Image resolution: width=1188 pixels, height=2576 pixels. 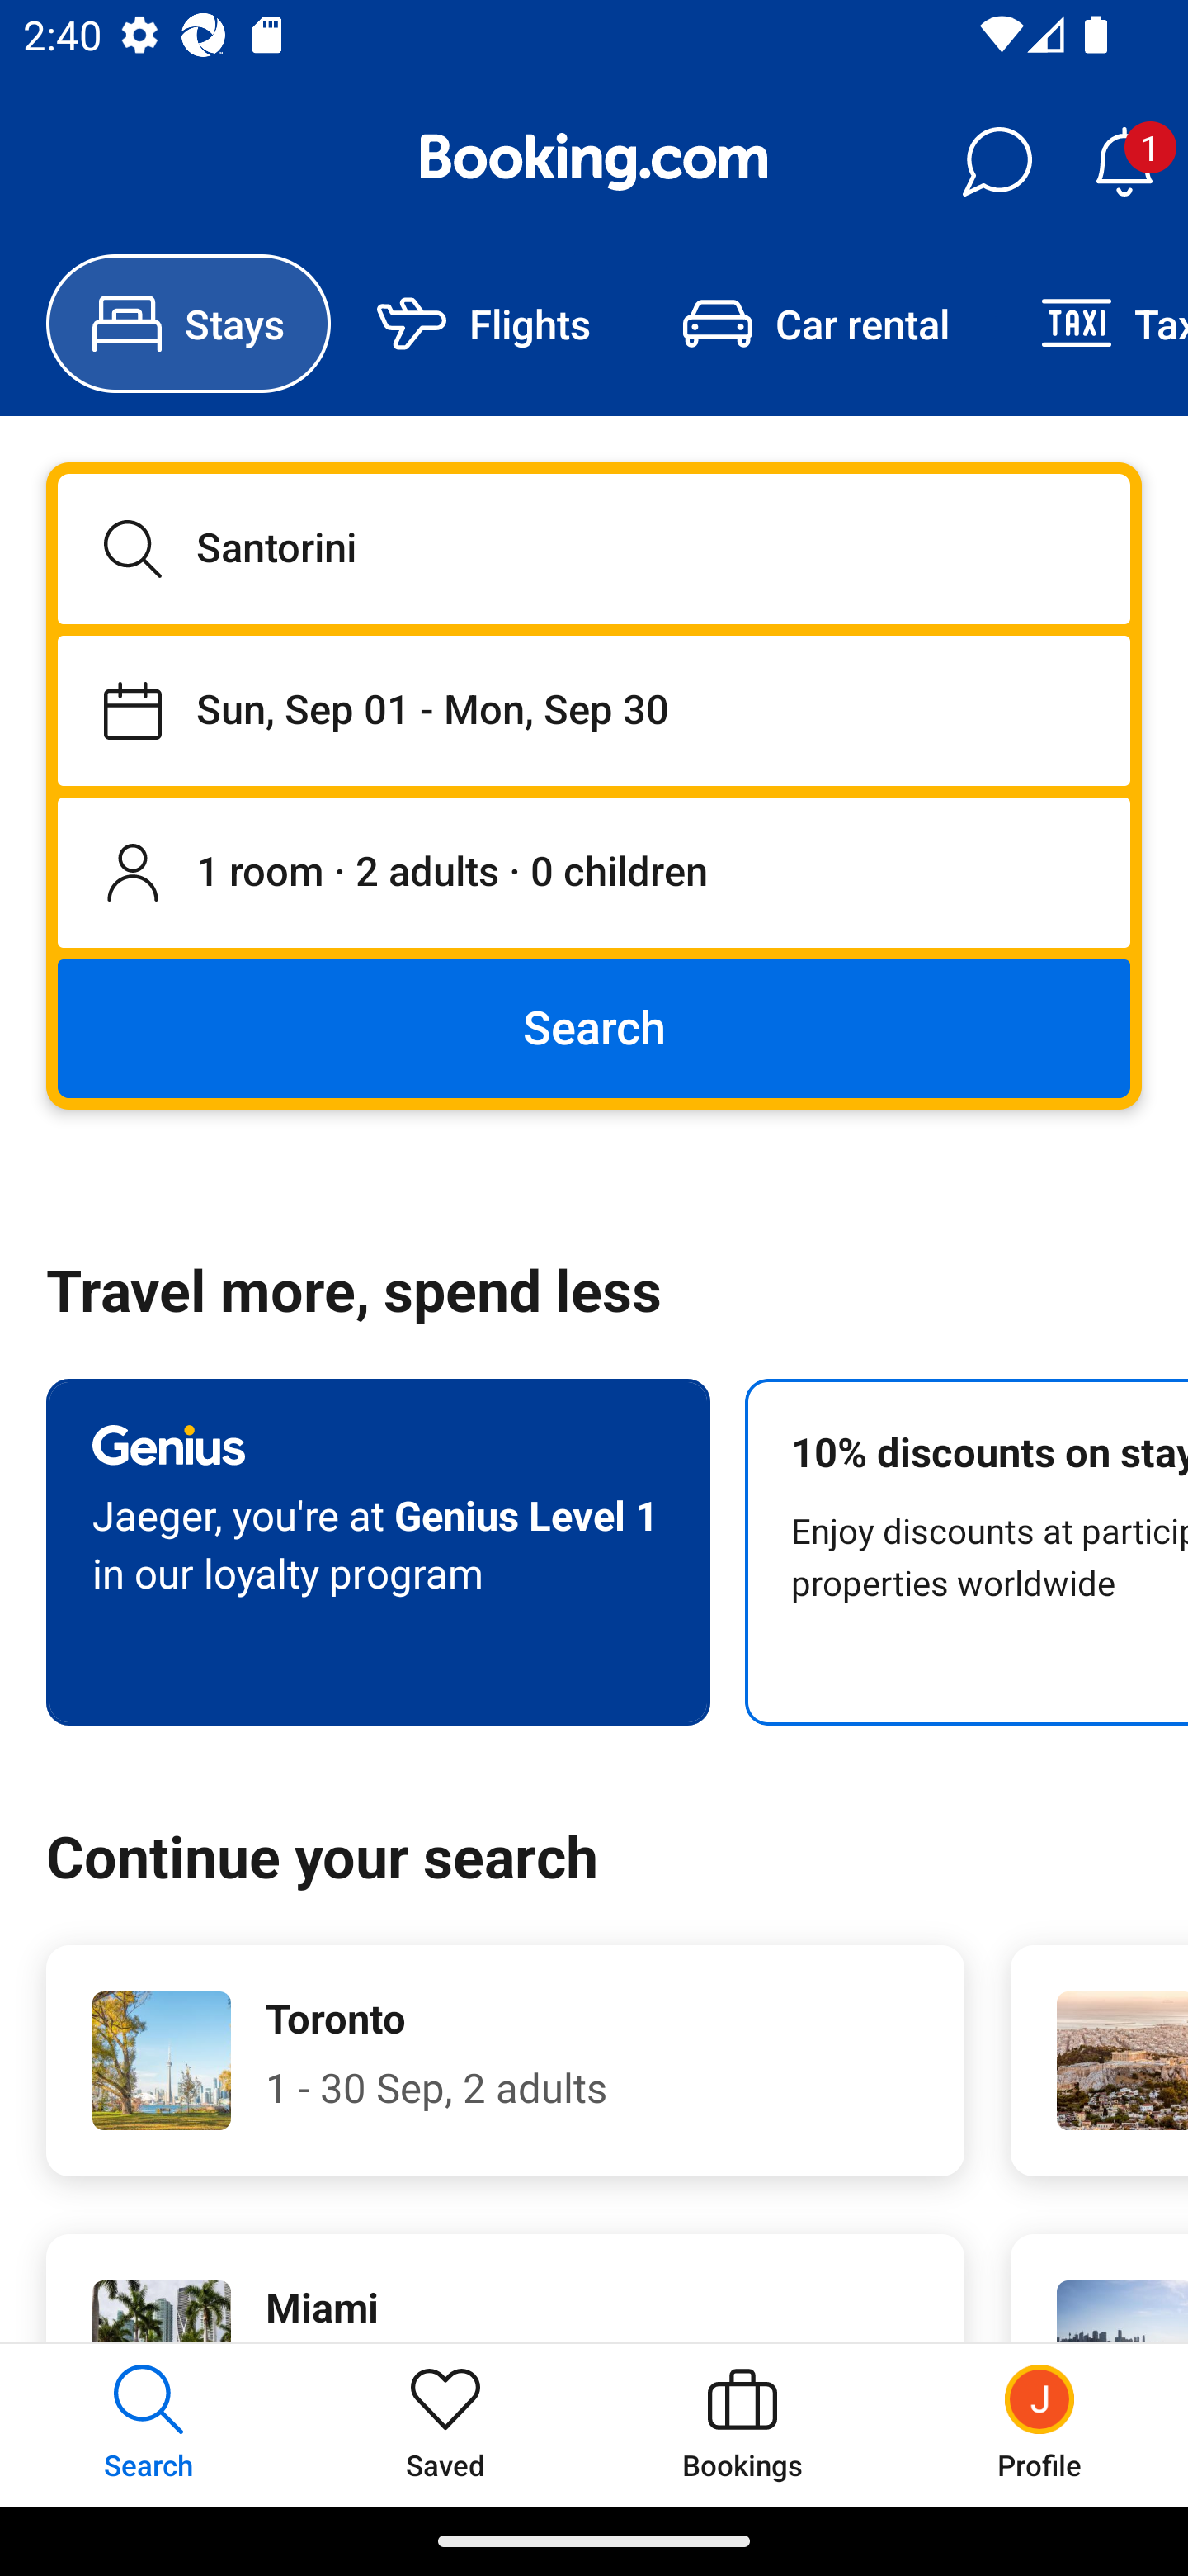 I want to click on Search, so click(x=594, y=1027).